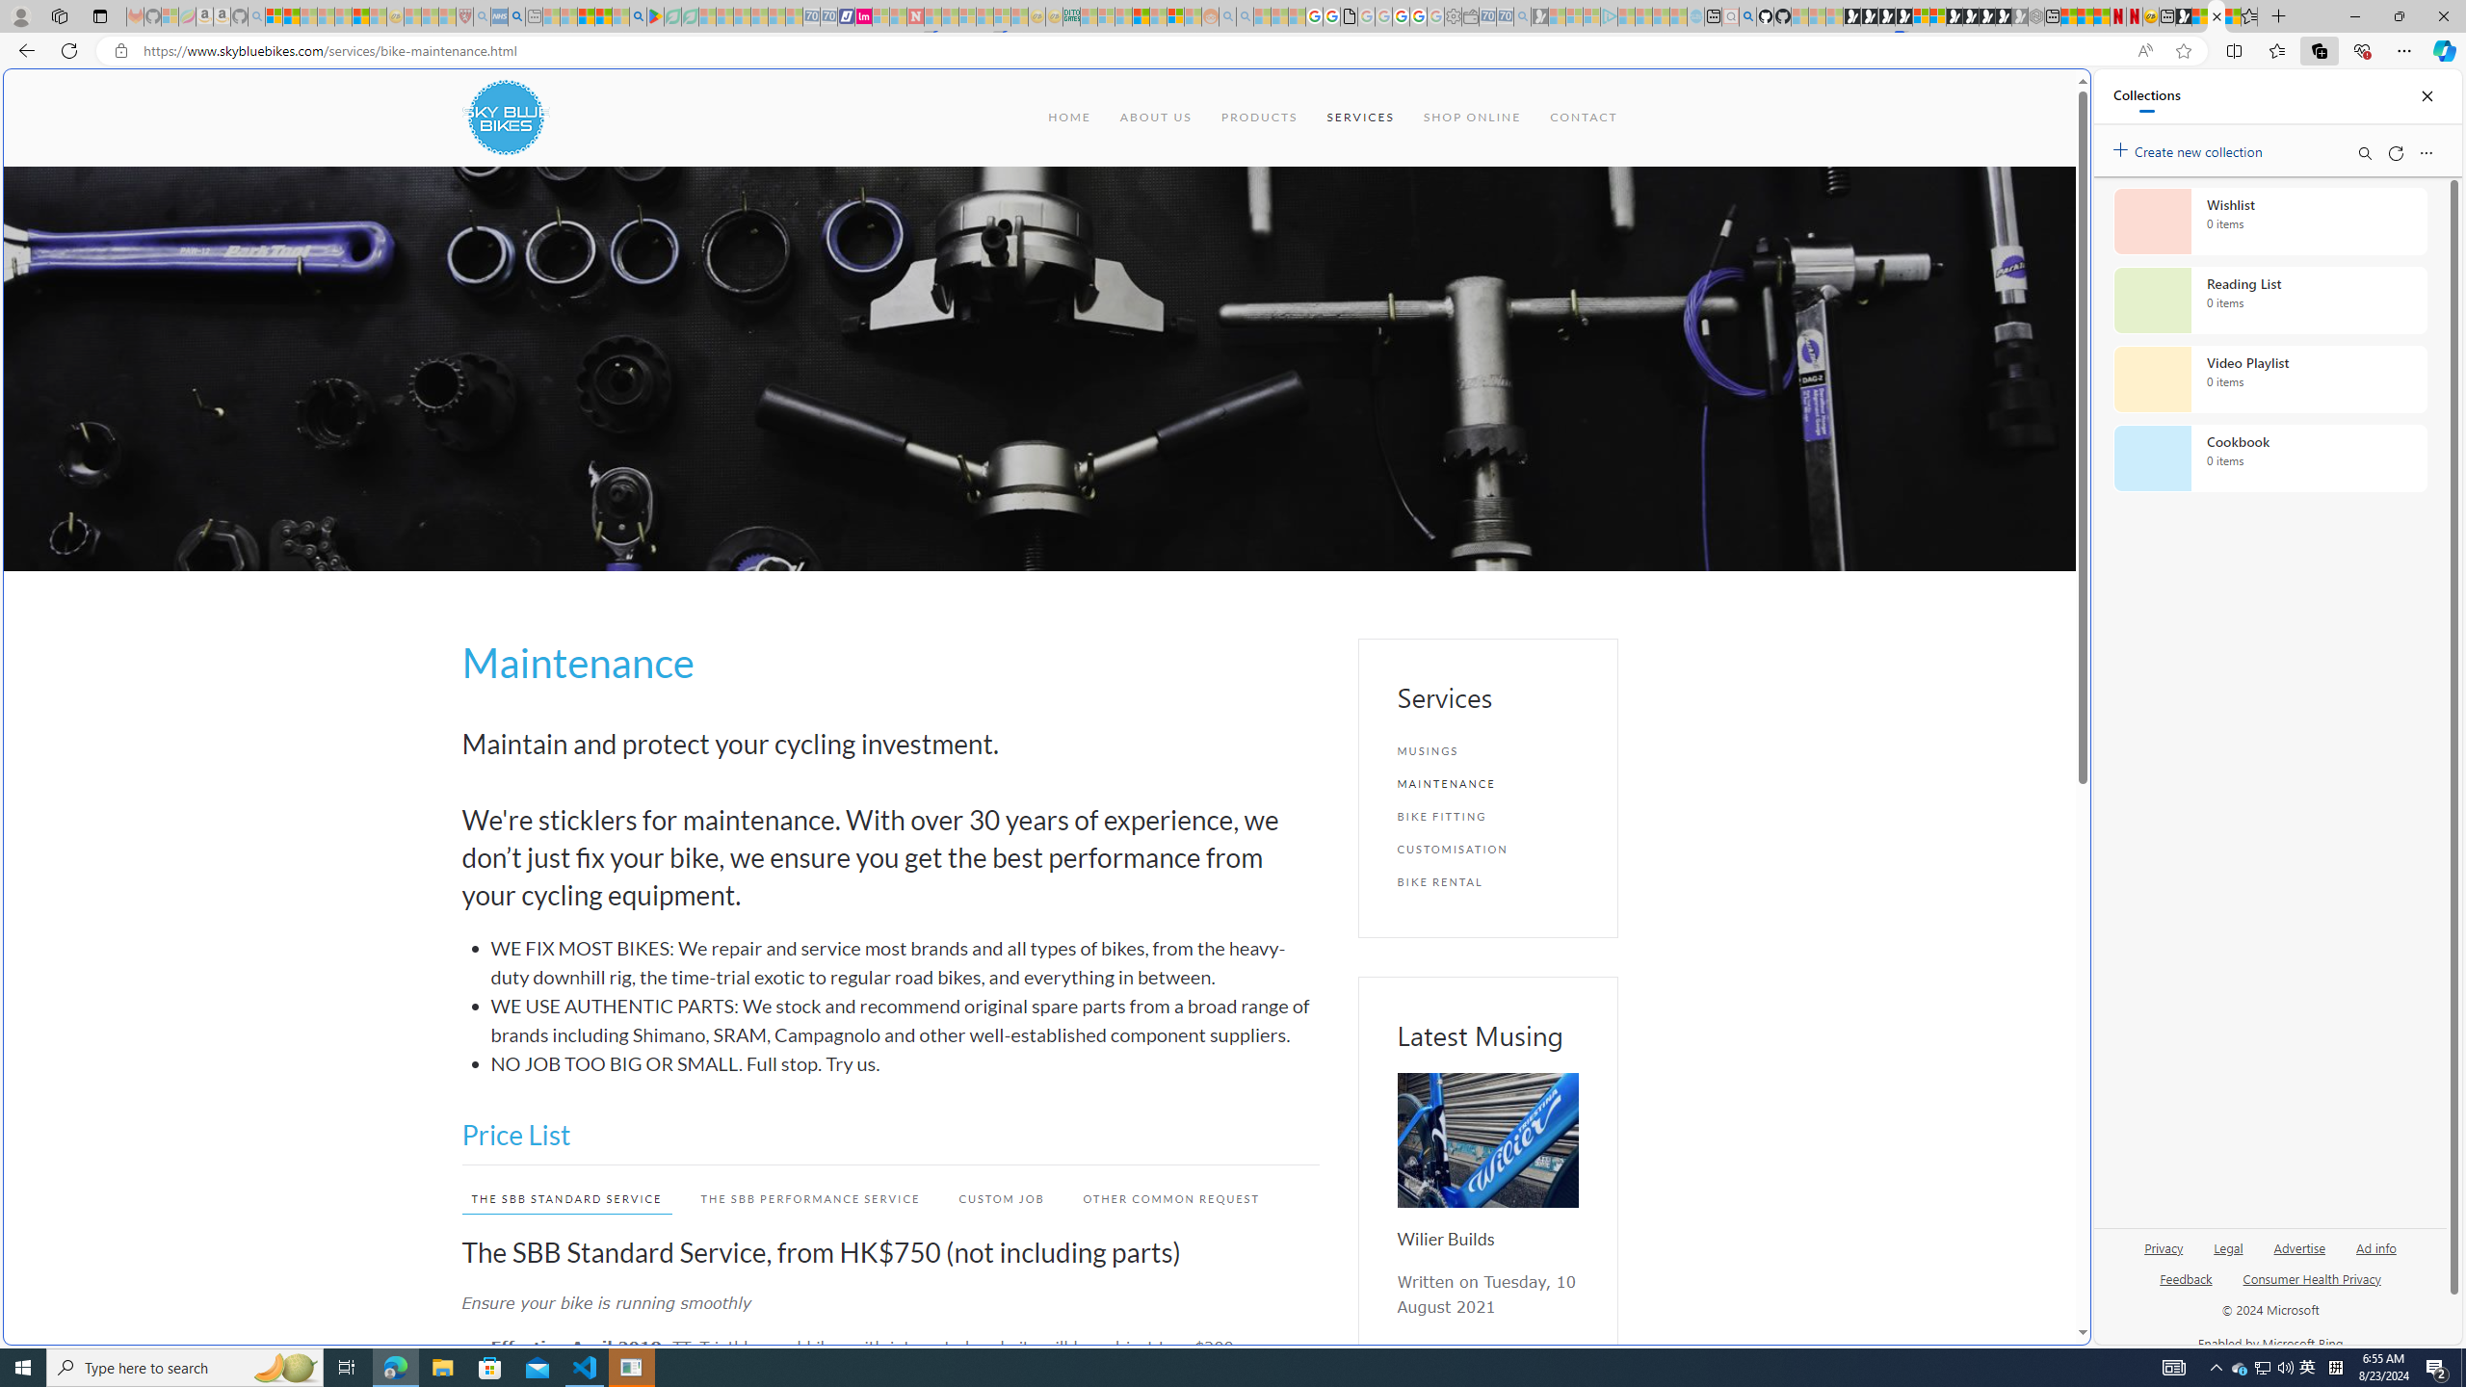 This screenshot has width=2466, height=1387. Describe the element at coordinates (1154, 118) in the screenshot. I see `ABOUT US` at that location.